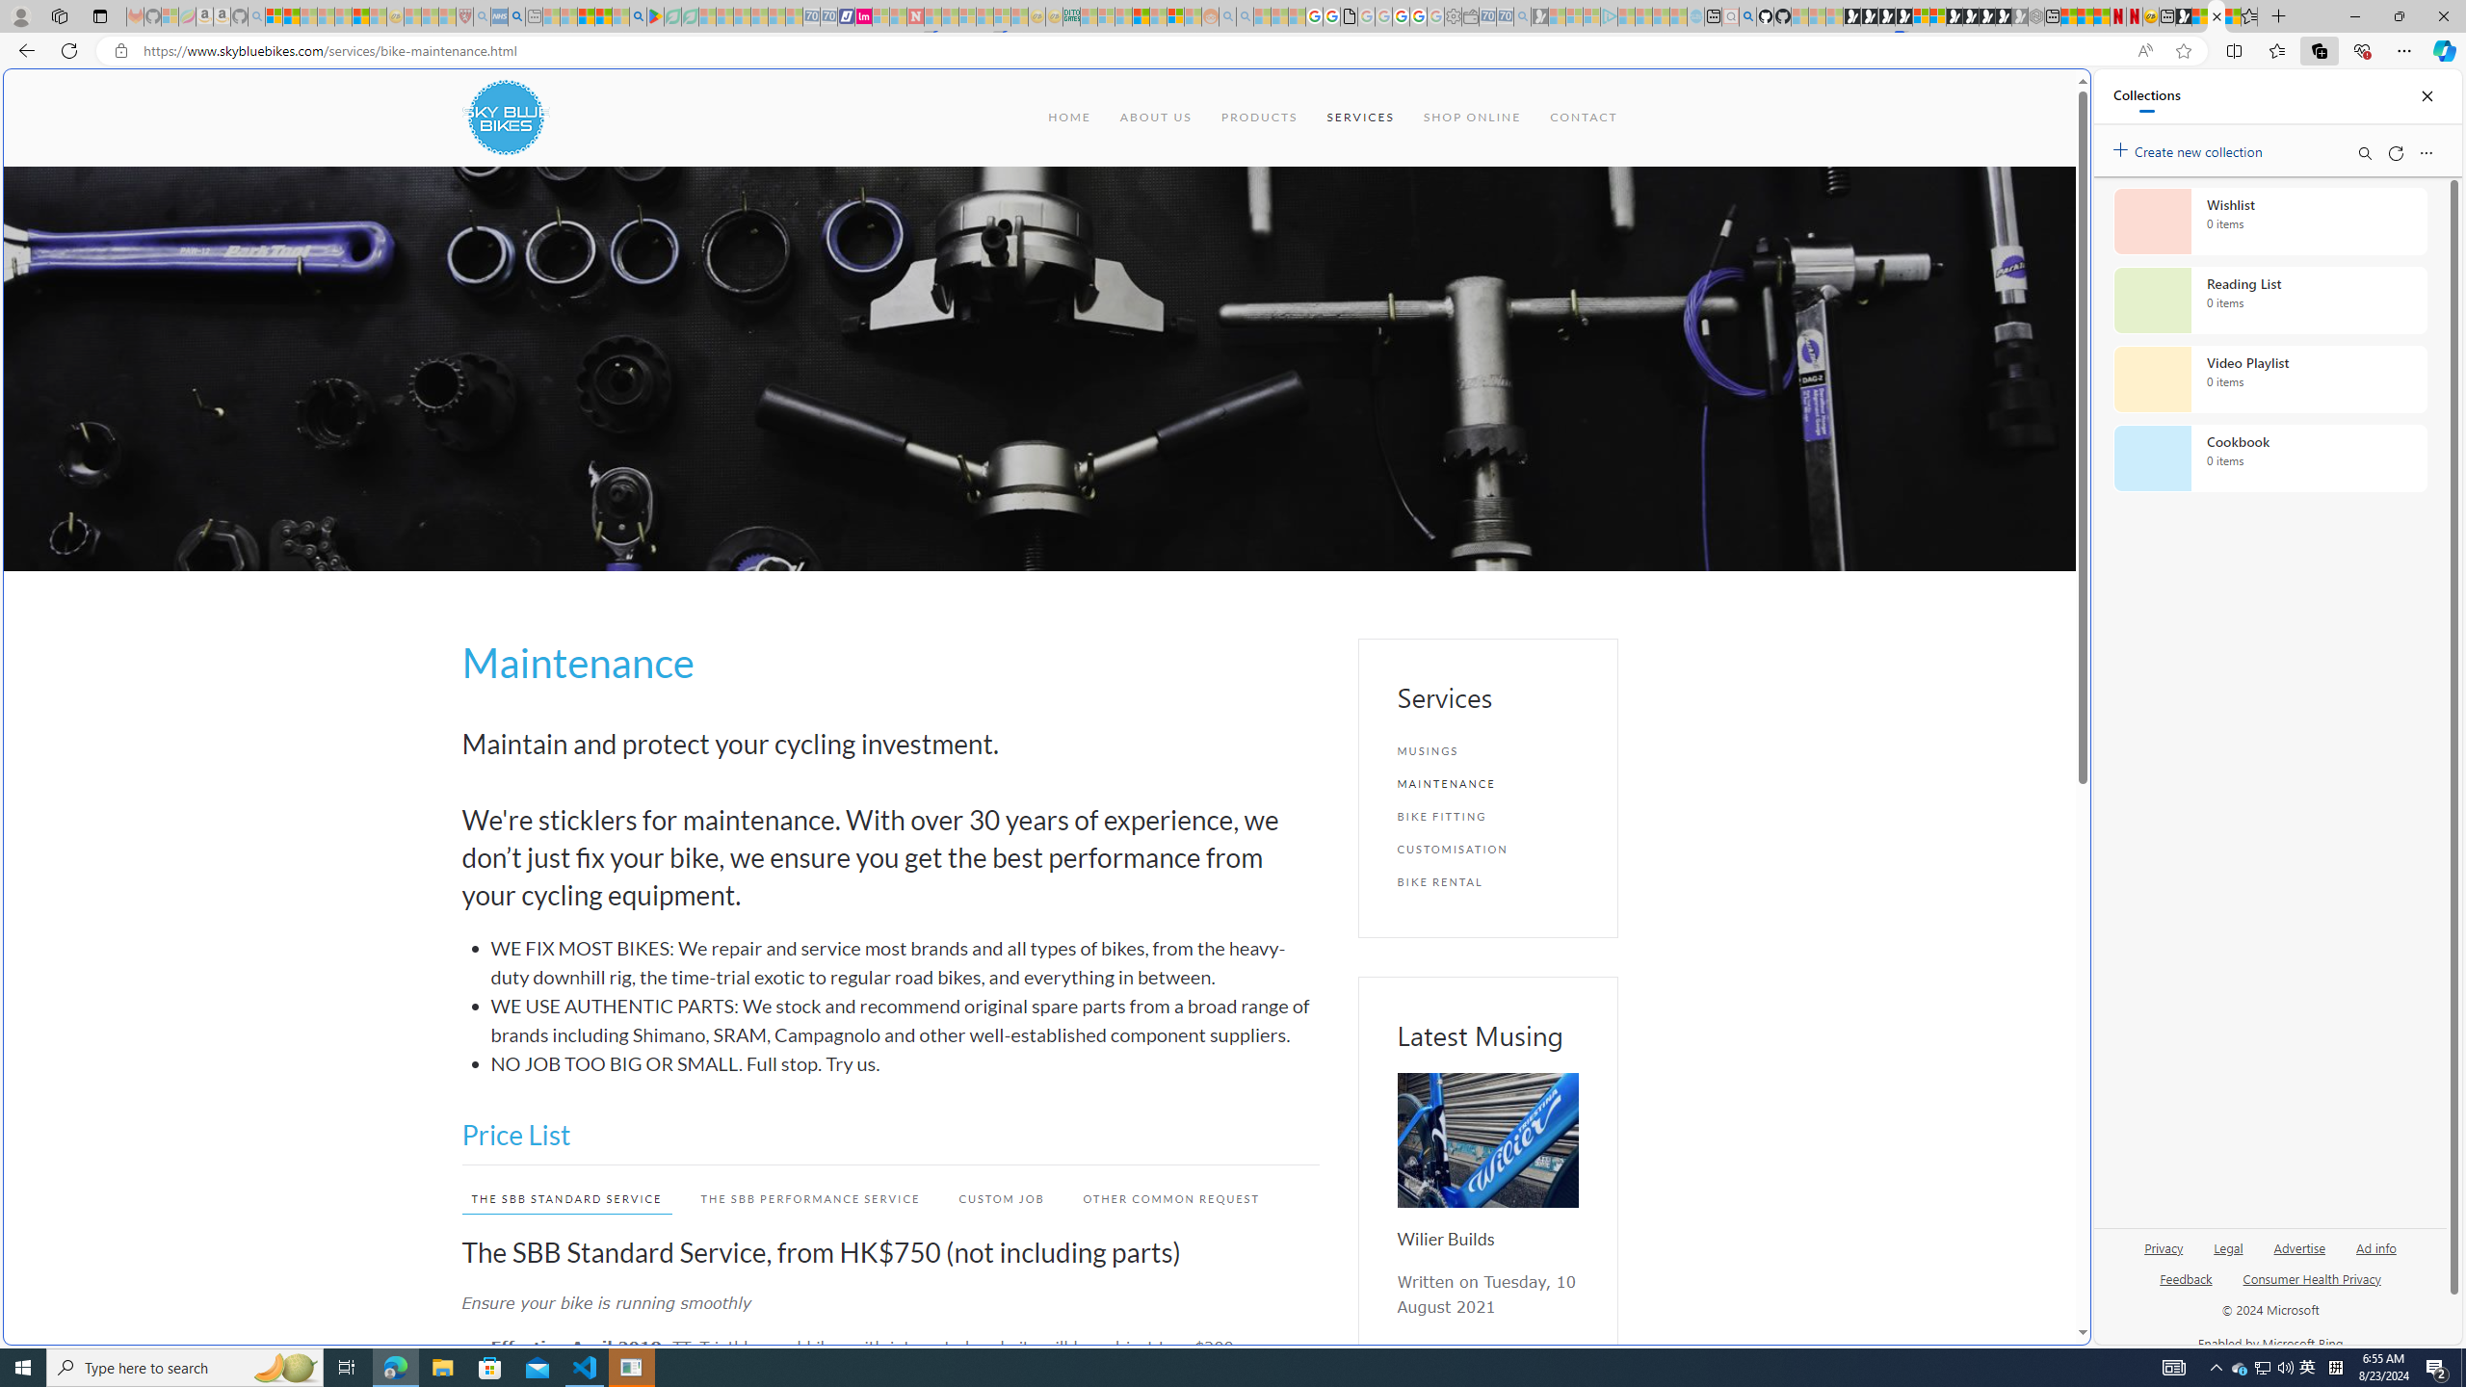 This screenshot has width=2466, height=1387. Describe the element at coordinates (1154, 118) in the screenshot. I see `ABOUT US` at that location.